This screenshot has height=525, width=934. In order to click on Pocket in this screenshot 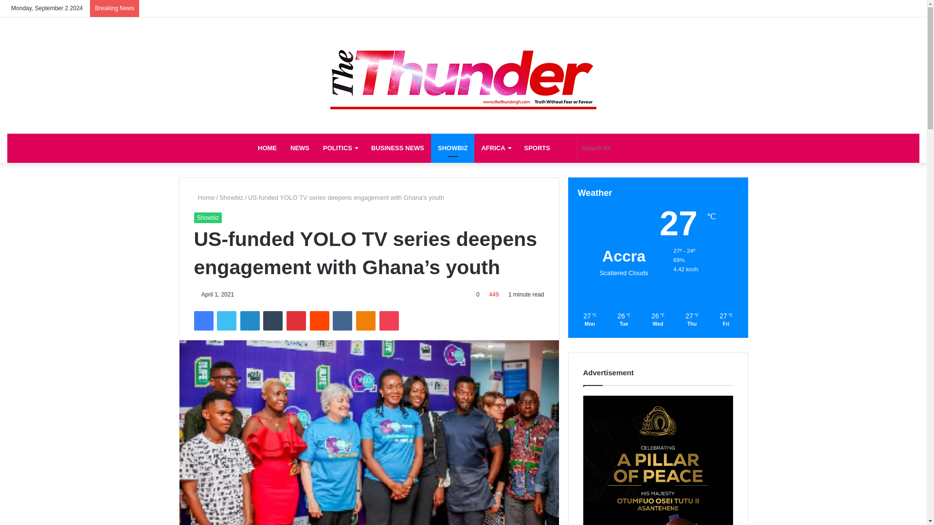, I will do `click(389, 321)`.